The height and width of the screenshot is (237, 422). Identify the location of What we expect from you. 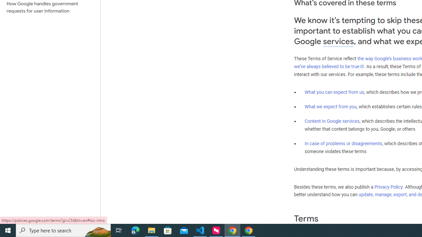
(330, 107).